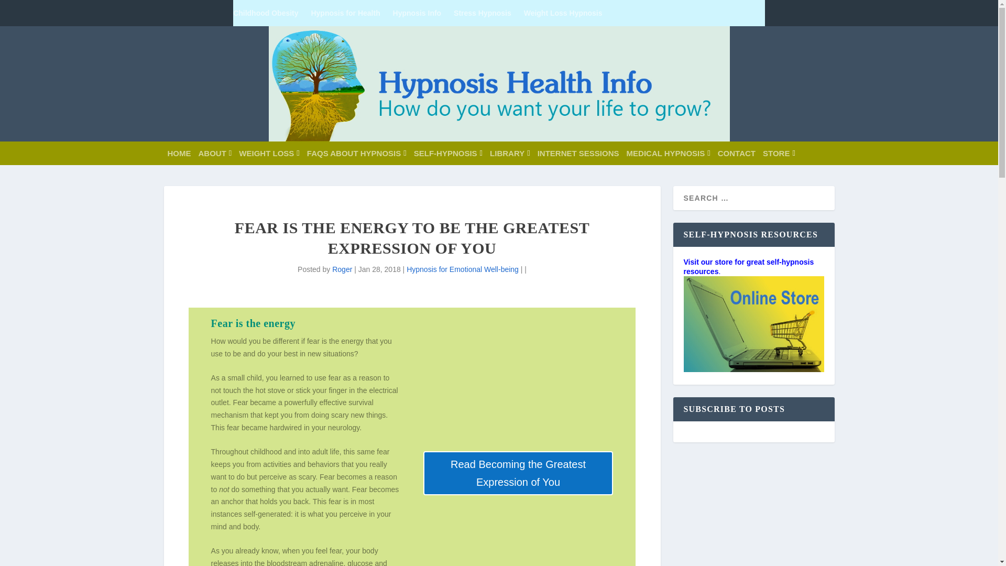 This screenshot has width=1006, height=566. I want to click on Hypnosis for Health, so click(345, 13).